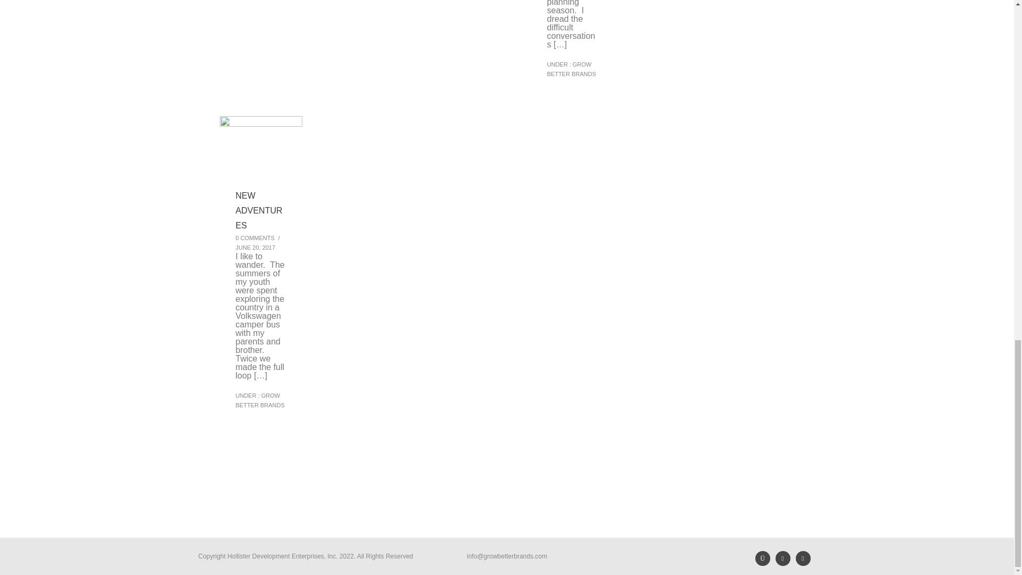 This screenshot has width=1022, height=575. What do you see at coordinates (259, 400) in the screenshot?
I see `GROW BETTER BRANDS` at bounding box center [259, 400].